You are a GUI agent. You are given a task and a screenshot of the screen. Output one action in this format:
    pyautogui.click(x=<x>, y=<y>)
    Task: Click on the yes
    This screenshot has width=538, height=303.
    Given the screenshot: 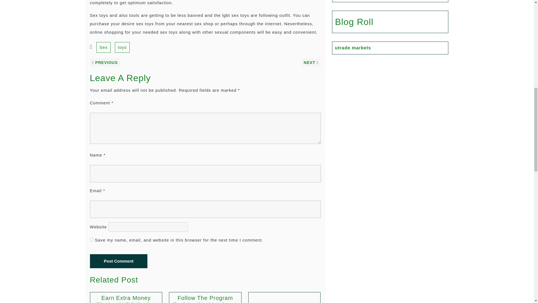 What is the action you would take?
    pyautogui.click(x=91, y=240)
    